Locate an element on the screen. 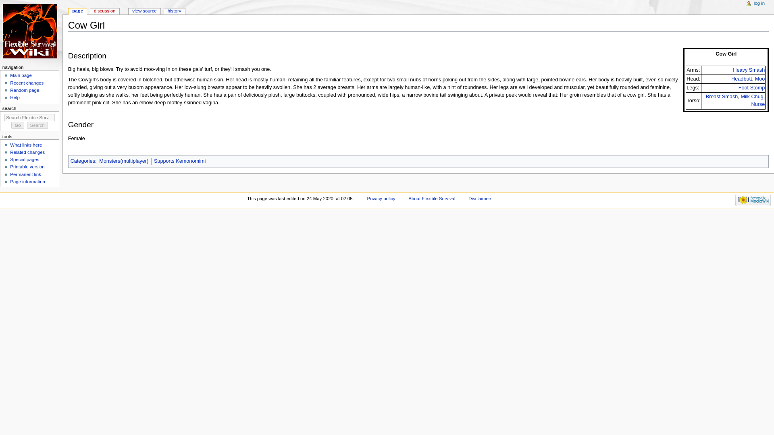 The height and width of the screenshot is (435, 774). history is located at coordinates (174, 11).